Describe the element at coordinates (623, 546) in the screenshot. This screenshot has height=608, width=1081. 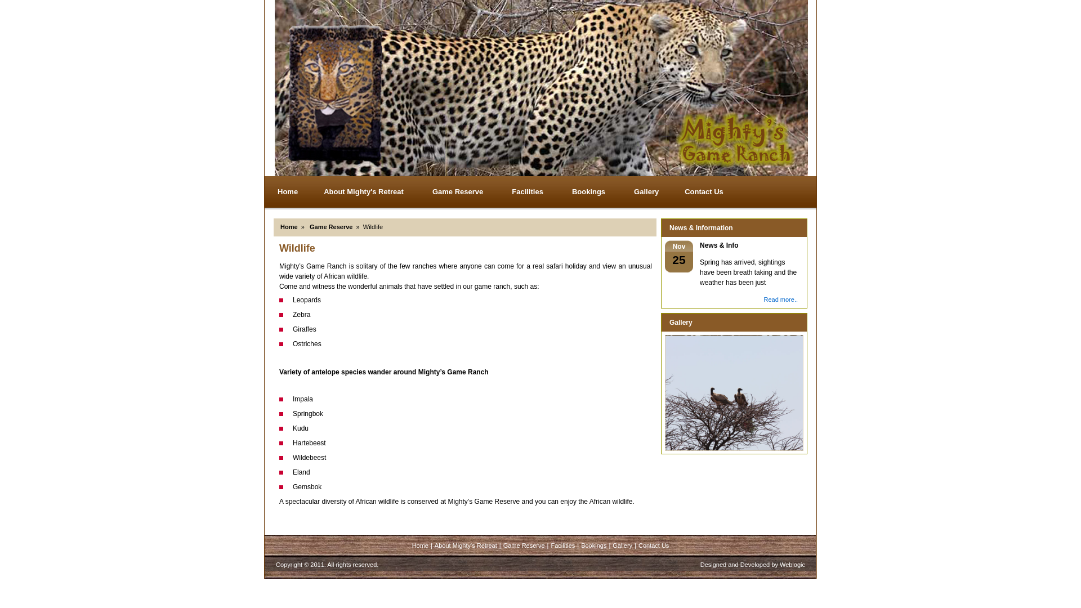
I see `Gallery` at that location.